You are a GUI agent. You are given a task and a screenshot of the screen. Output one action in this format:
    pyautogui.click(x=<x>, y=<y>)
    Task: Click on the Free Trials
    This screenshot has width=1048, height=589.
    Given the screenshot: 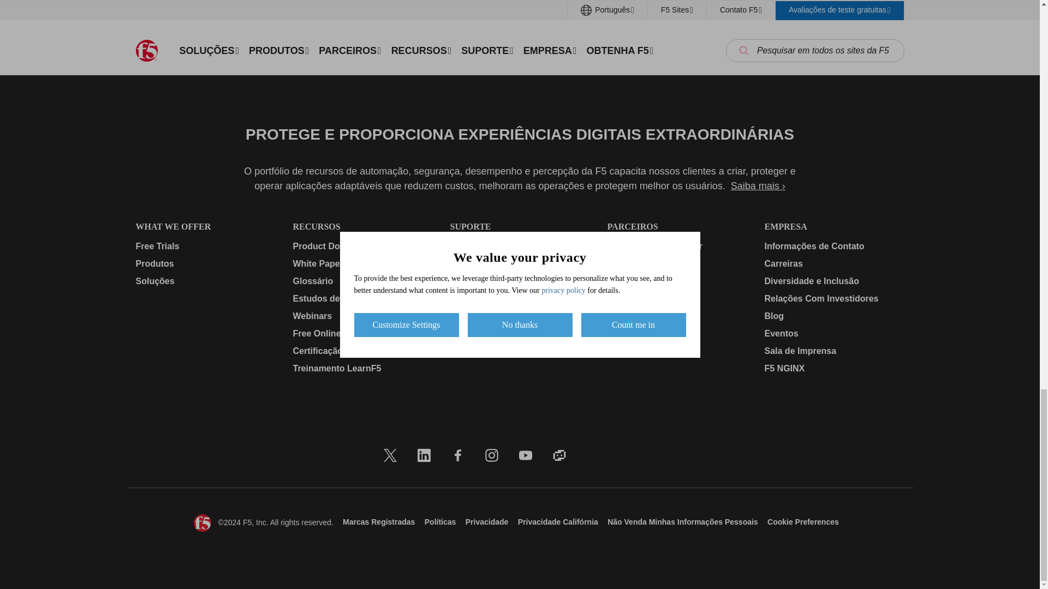 What is the action you would take?
    pyautogui.click(x=205, y=247)
    